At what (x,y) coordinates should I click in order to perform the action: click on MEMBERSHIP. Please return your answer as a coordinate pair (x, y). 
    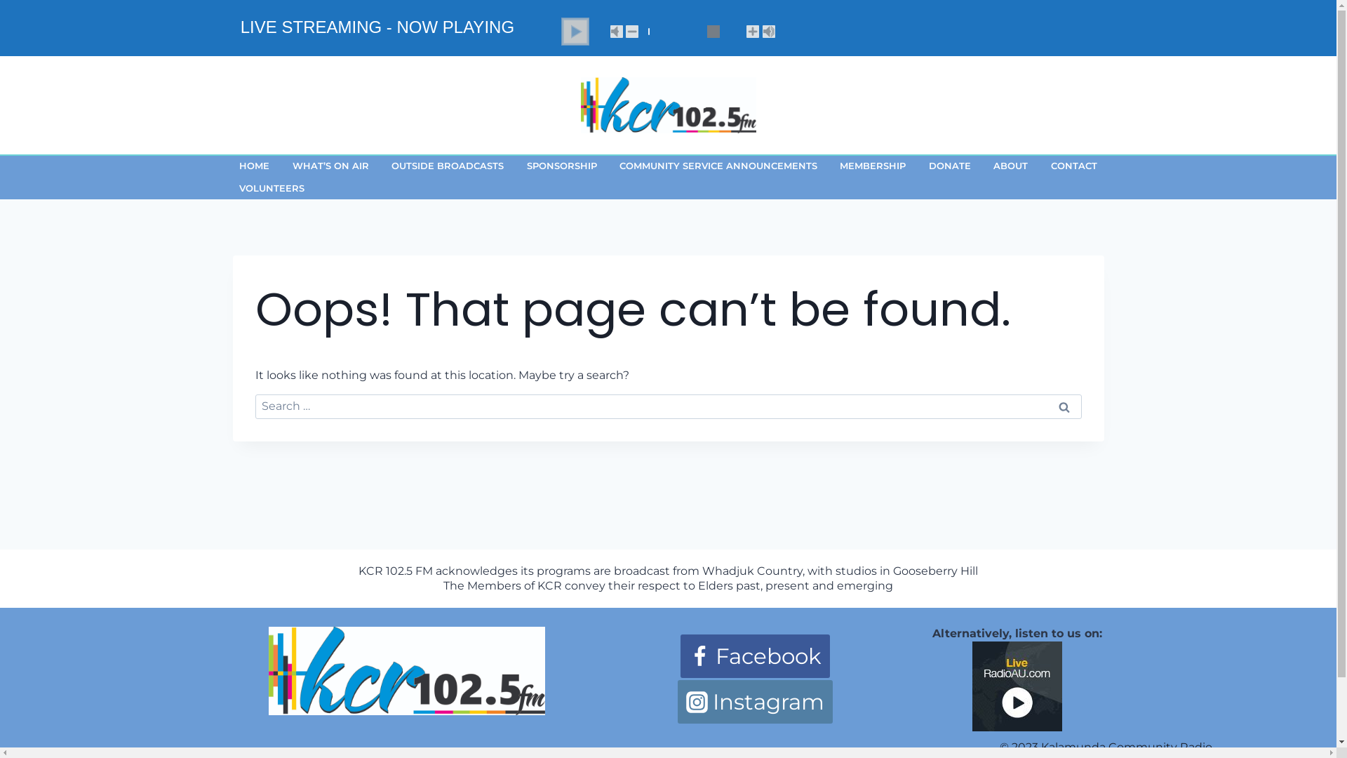
    Looking at the image, I should click on (873, 167).